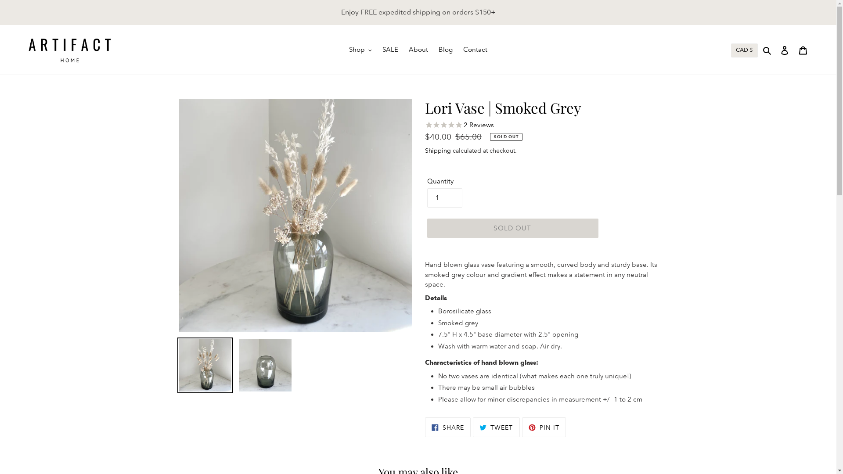  What do you see at coordinates (438, 151) in the screenshot?
I see `Shipping` at bounding box center [438, 151].